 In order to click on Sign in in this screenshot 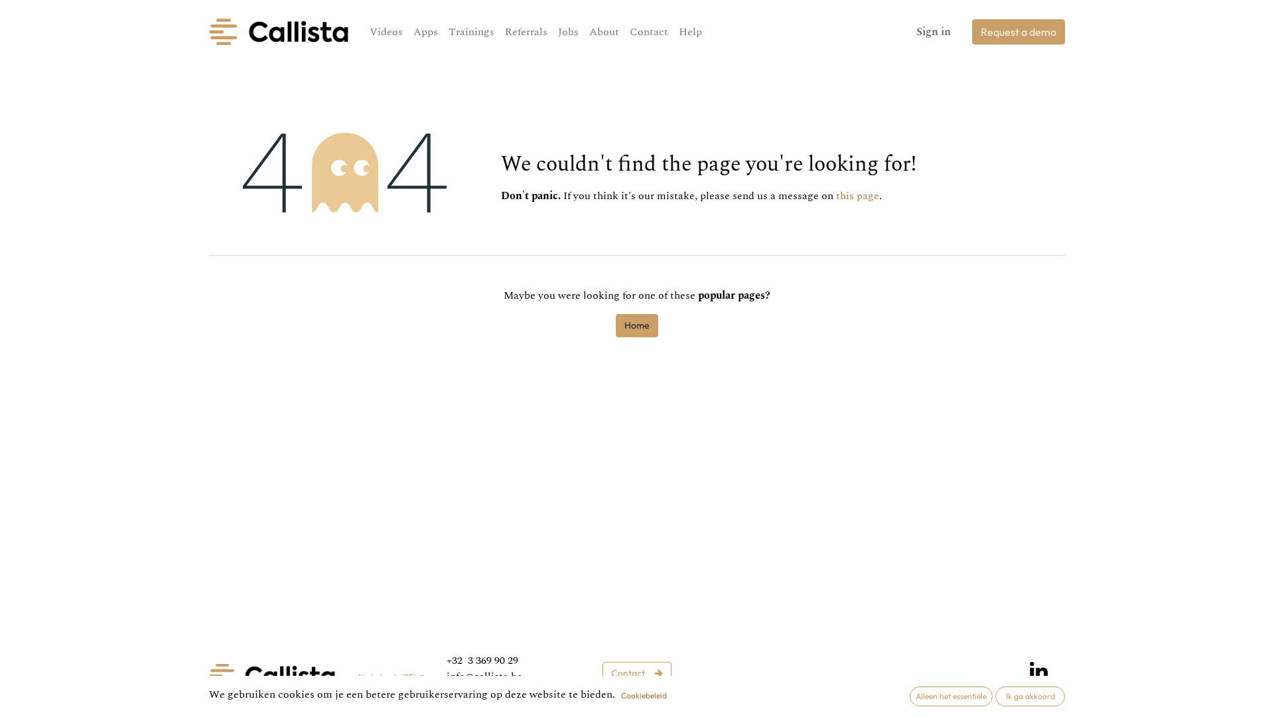, I will do `click(934, 32)`.